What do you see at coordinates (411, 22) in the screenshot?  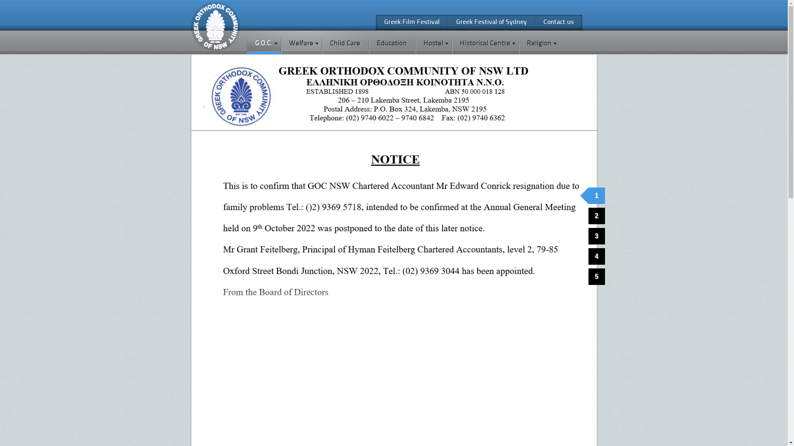 I see `Greek Film Festival` at bounding box center [411, 22].